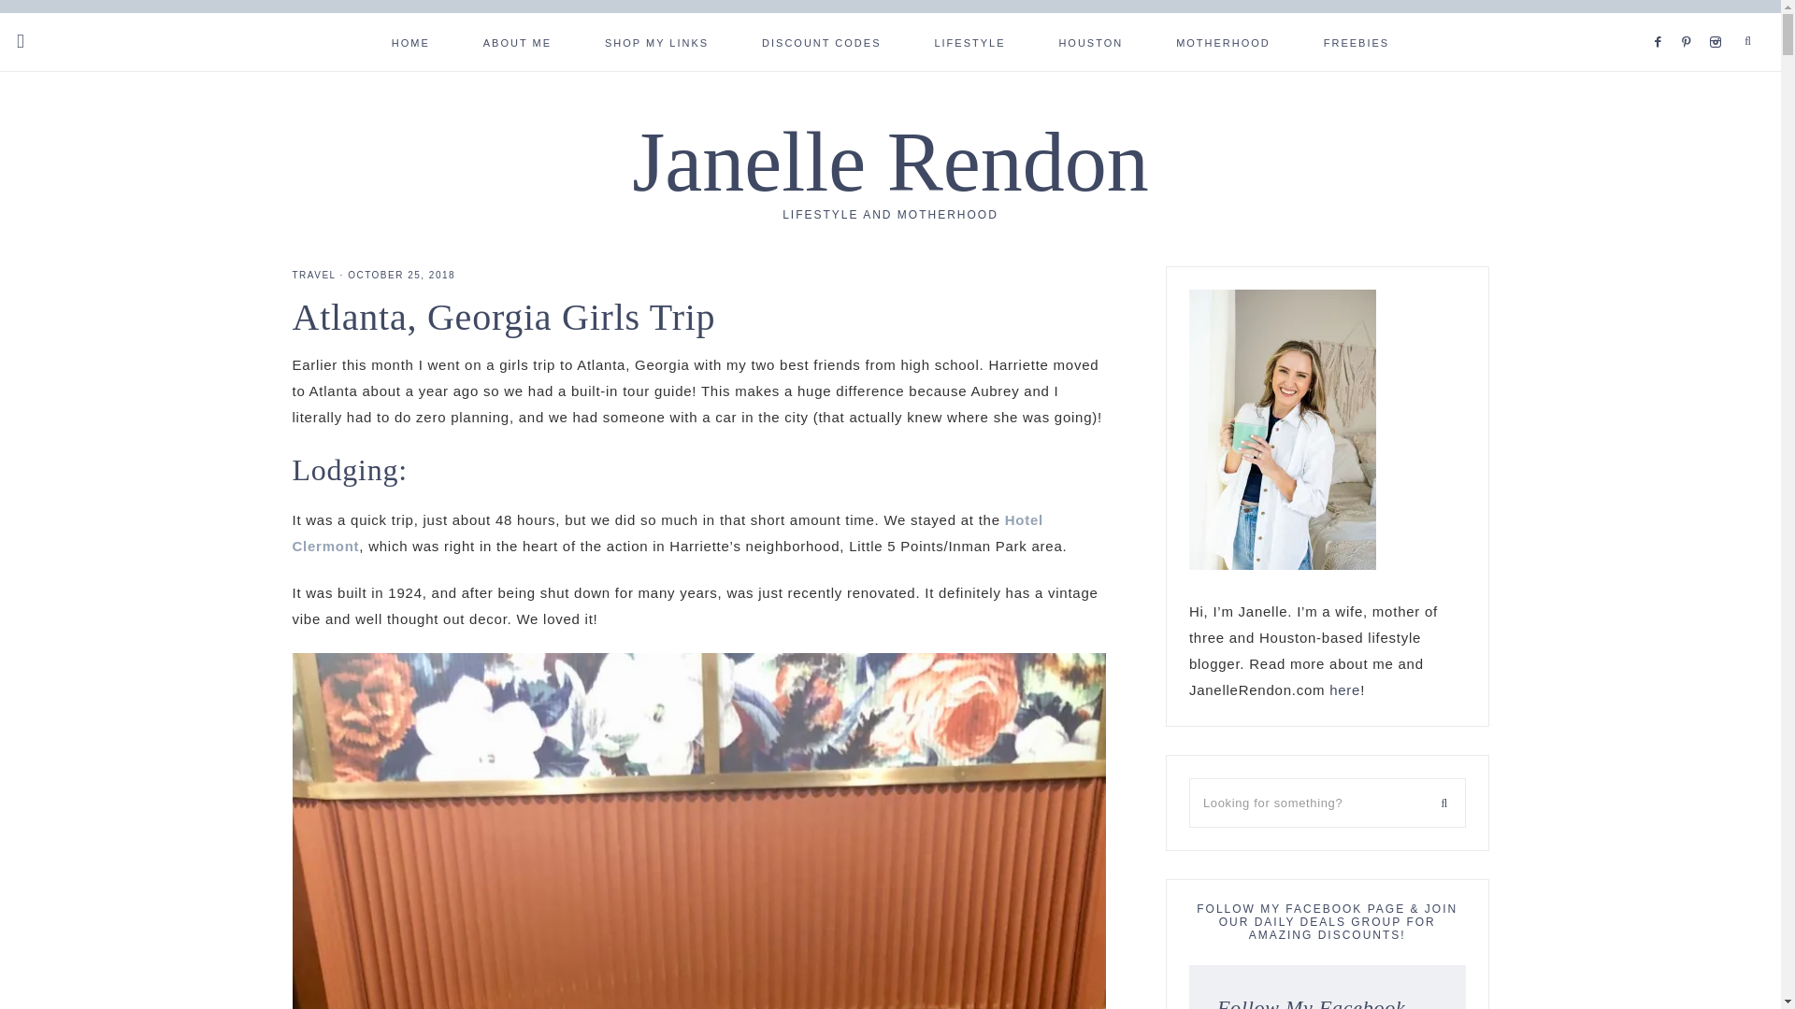  What do you see at coordinates (890, 162) in the screenshot?
I see `Janelle Rendon` at bounding box center [890, 162].